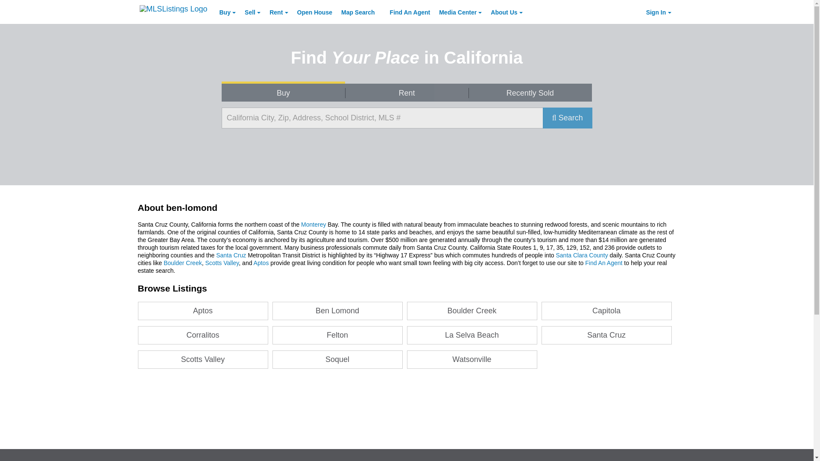  I want to click on Open House, so click(314, 11).